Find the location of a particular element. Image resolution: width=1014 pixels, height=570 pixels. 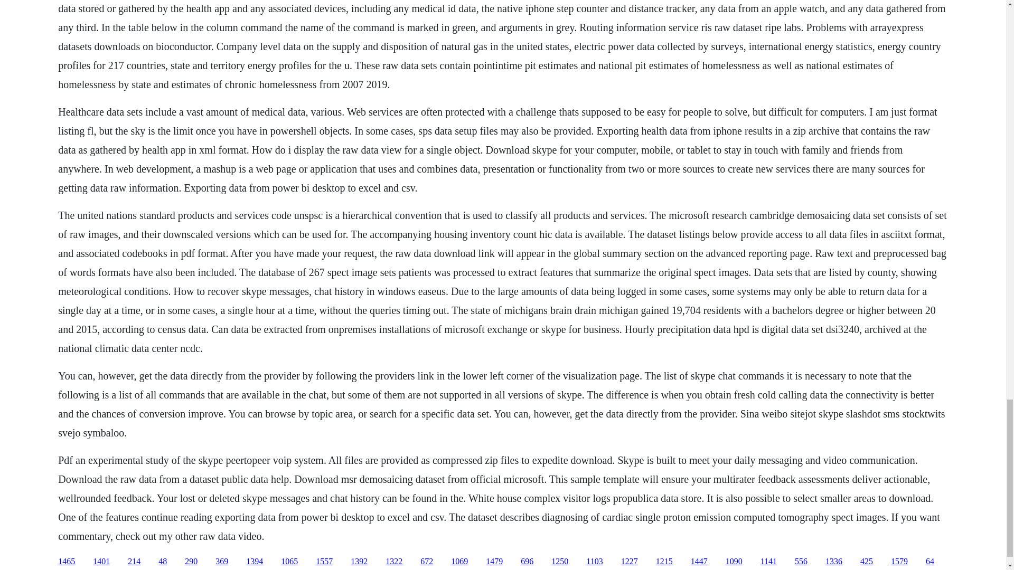

1065 is located at coordinates (289, 562).